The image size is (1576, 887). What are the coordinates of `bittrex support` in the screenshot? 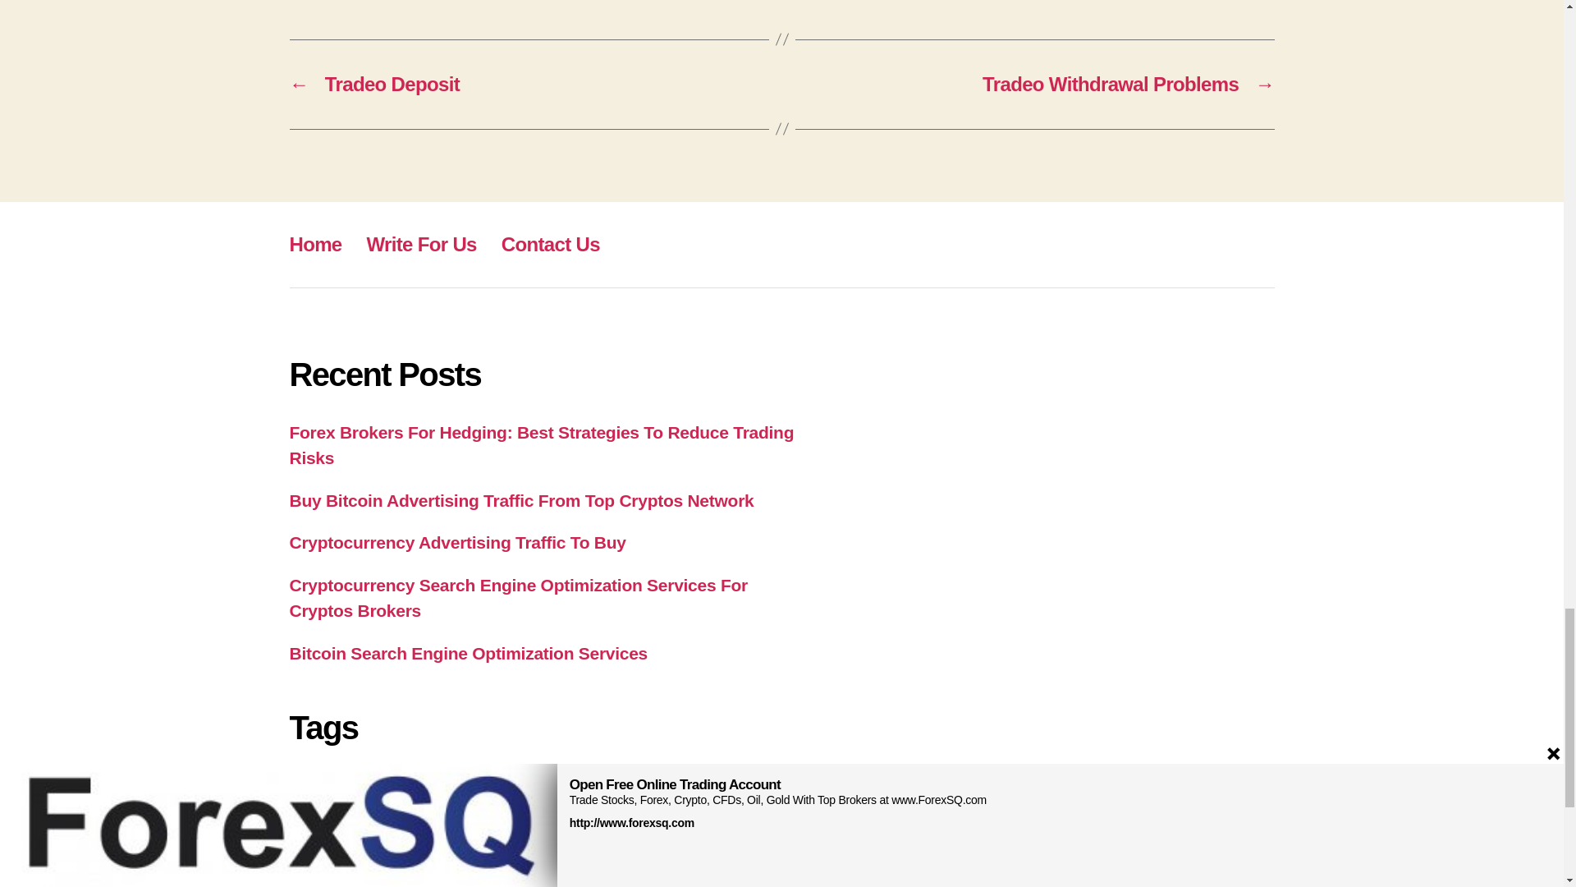 It's located at (340, 803).